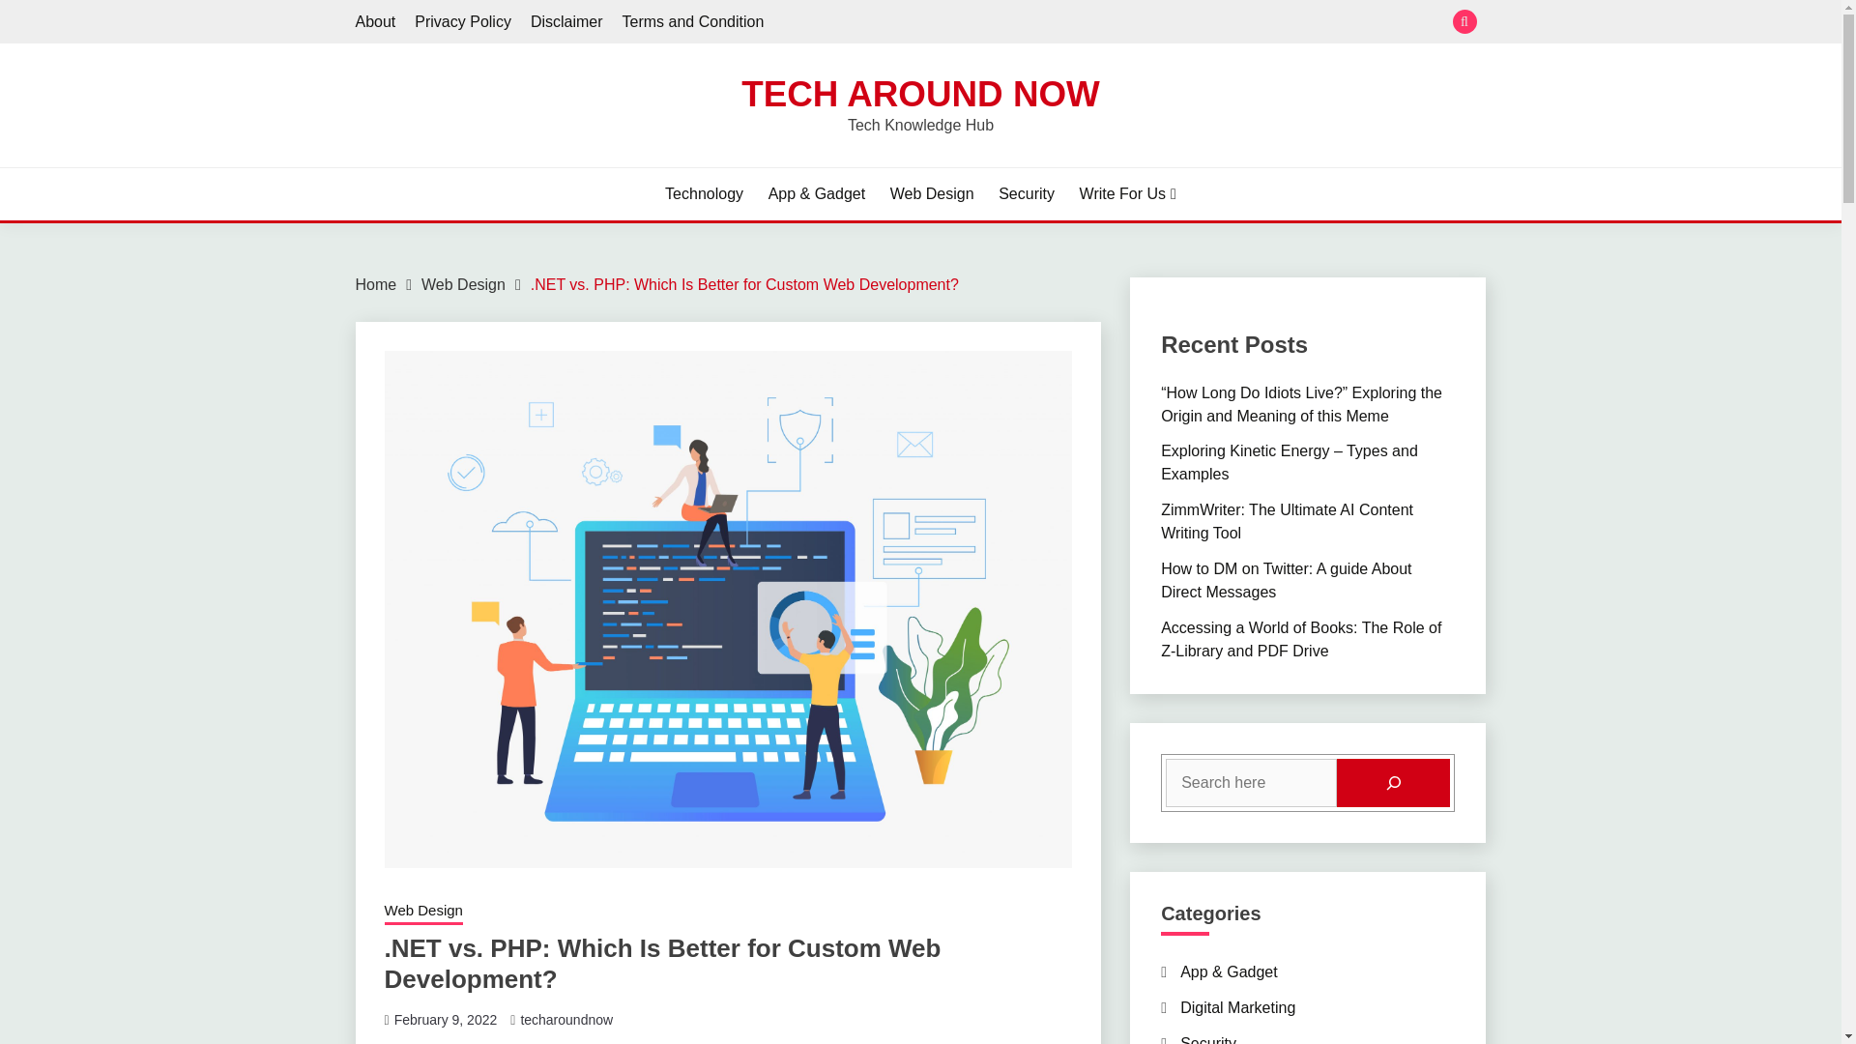 This screenshot has width=1856, height=1044. What do you see at coordinates (704, 193) in the screenshot?
I see `Technology` at bounding box center [704, 193].